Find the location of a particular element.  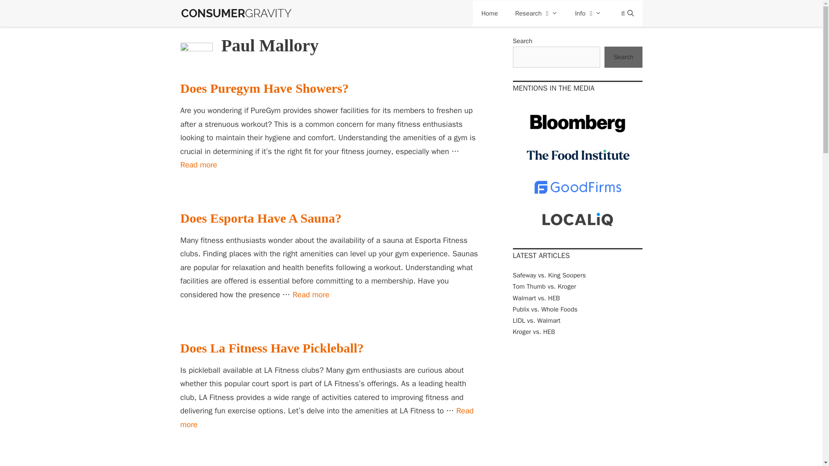

ConsumerGravity is located at coordinates (272, 348).